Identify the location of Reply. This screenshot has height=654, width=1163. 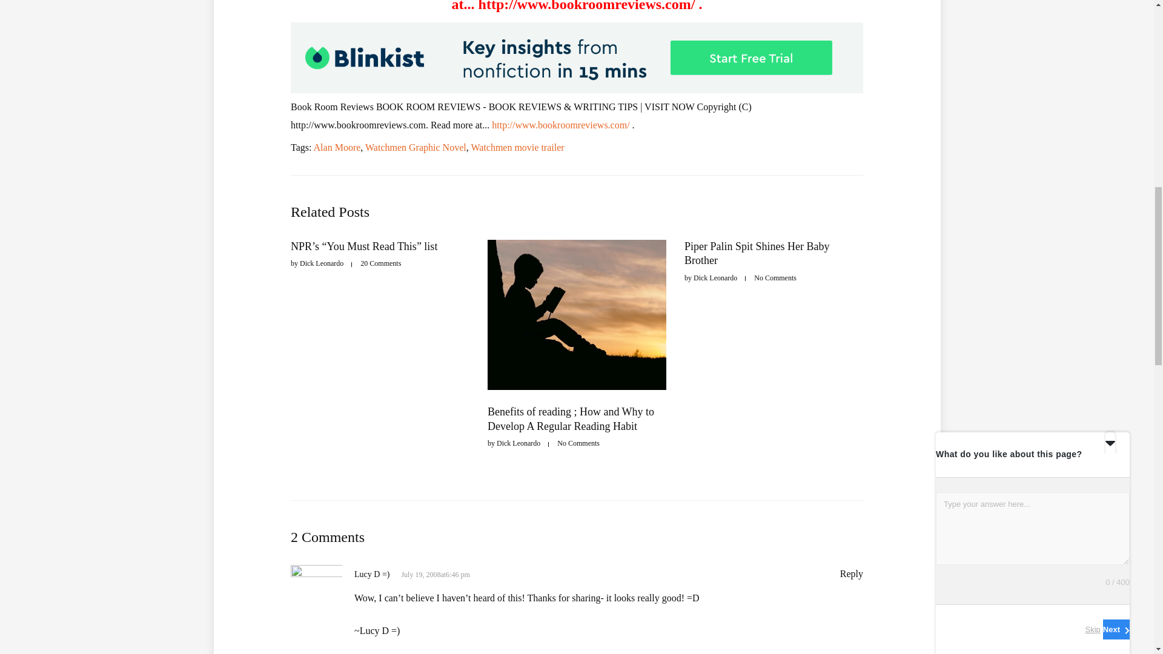
(851, 573).